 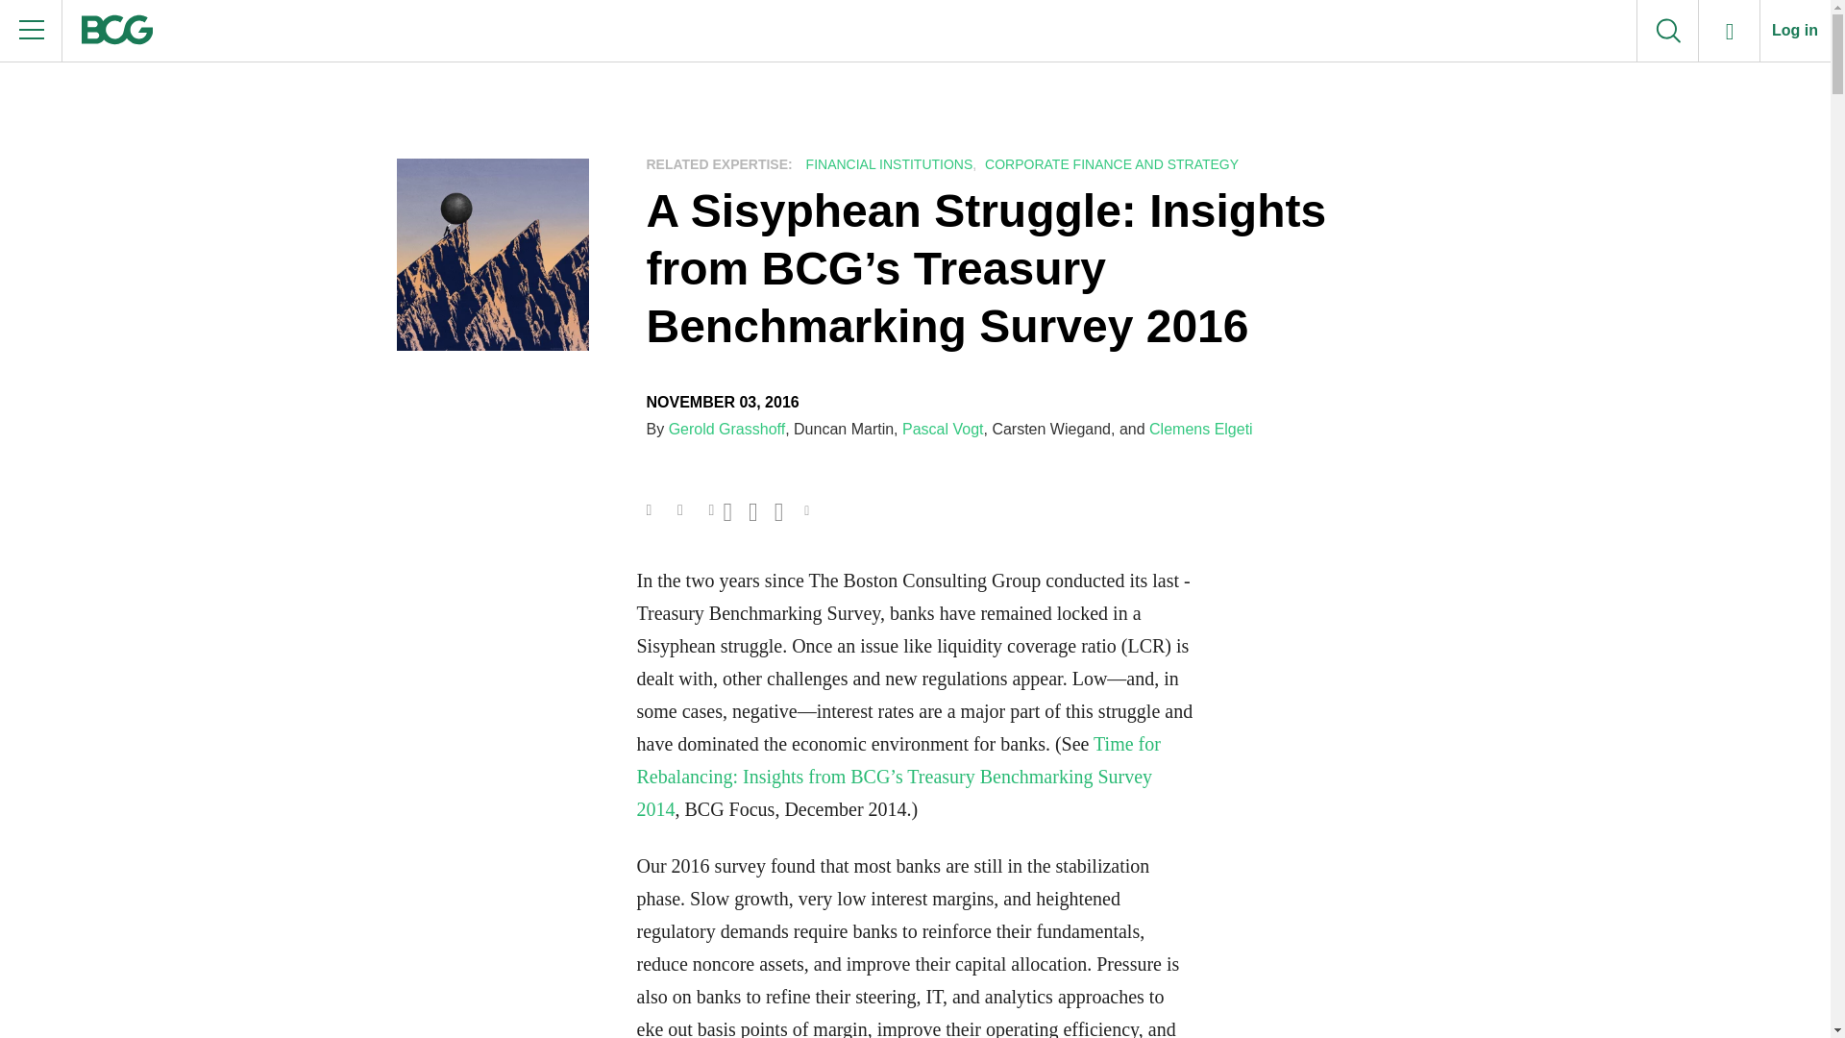 I want to click on Gerold Grasshoff, so click(x=726, y=429).